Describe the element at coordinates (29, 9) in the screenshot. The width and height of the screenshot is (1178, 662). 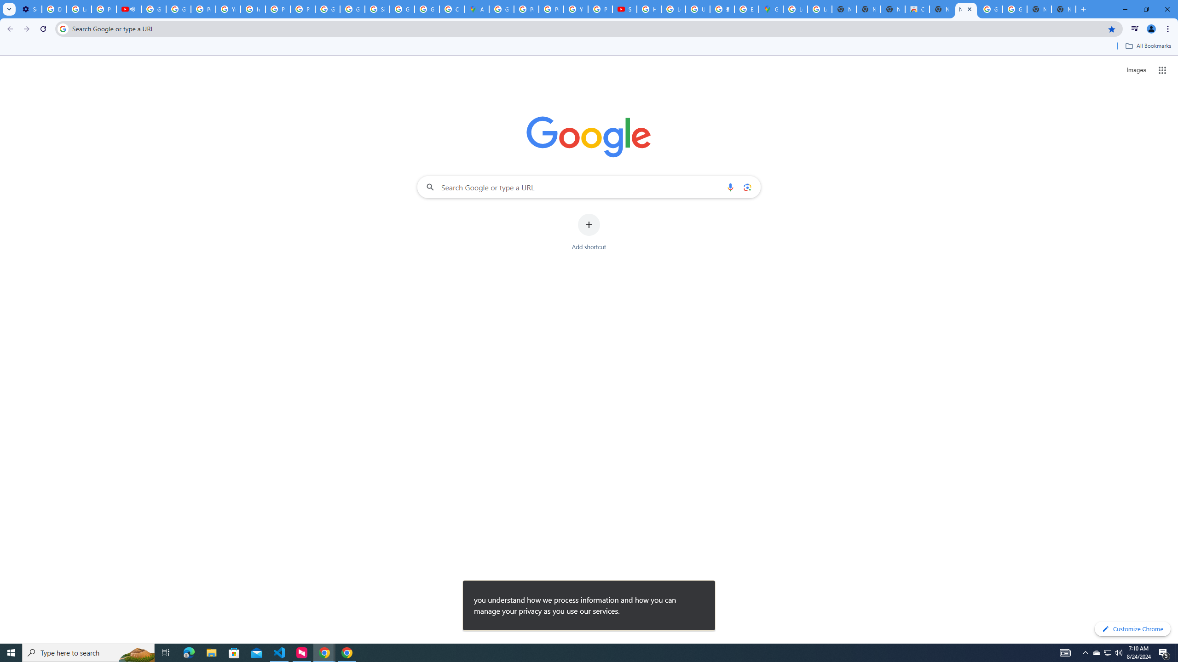
I see `Settings - Performance` at that location.